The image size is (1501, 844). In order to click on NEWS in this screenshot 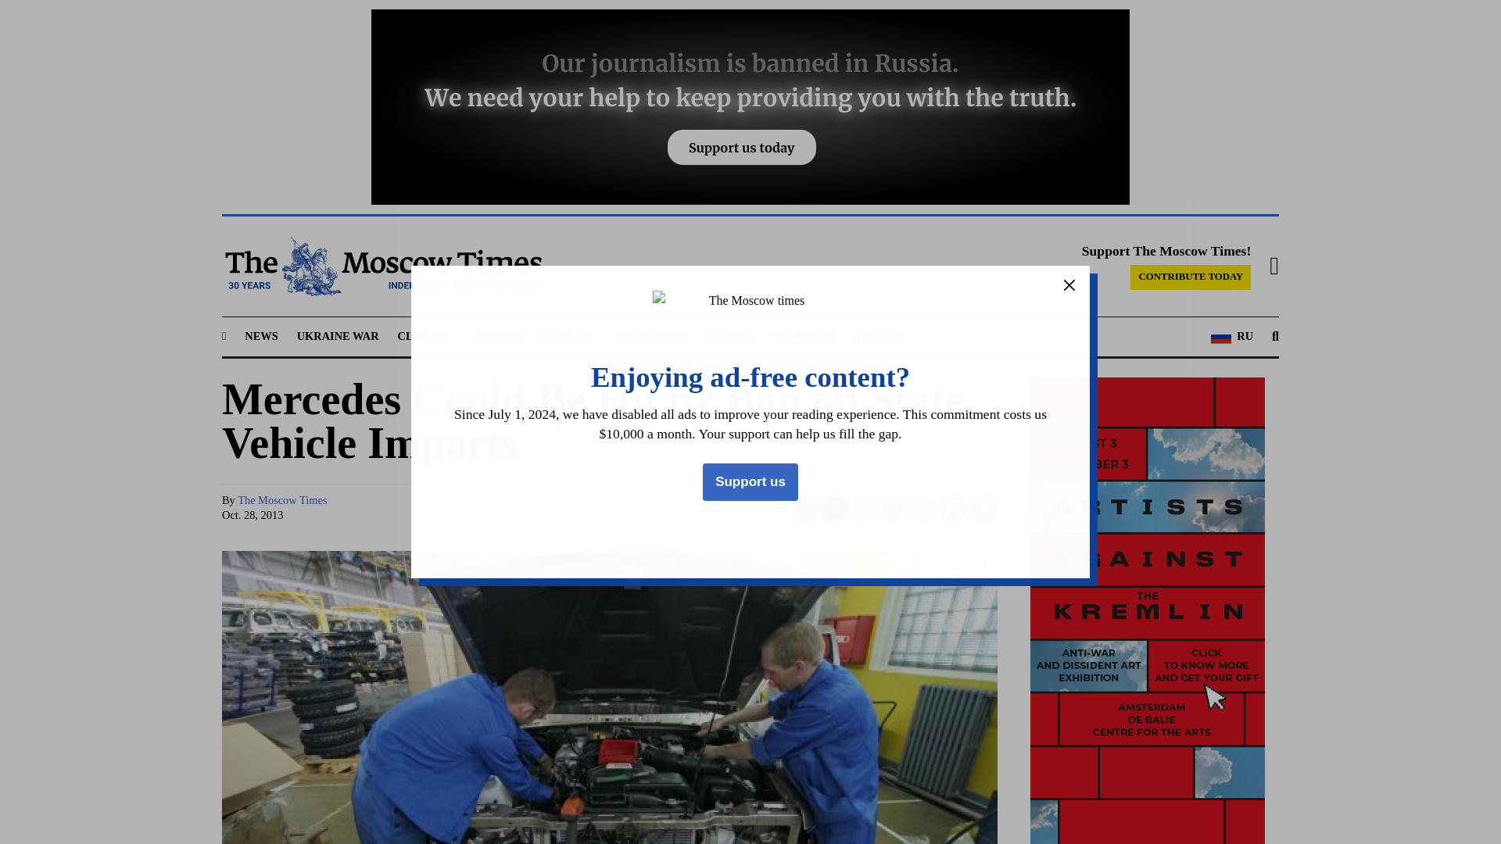, I will do `click(261, 336)`.